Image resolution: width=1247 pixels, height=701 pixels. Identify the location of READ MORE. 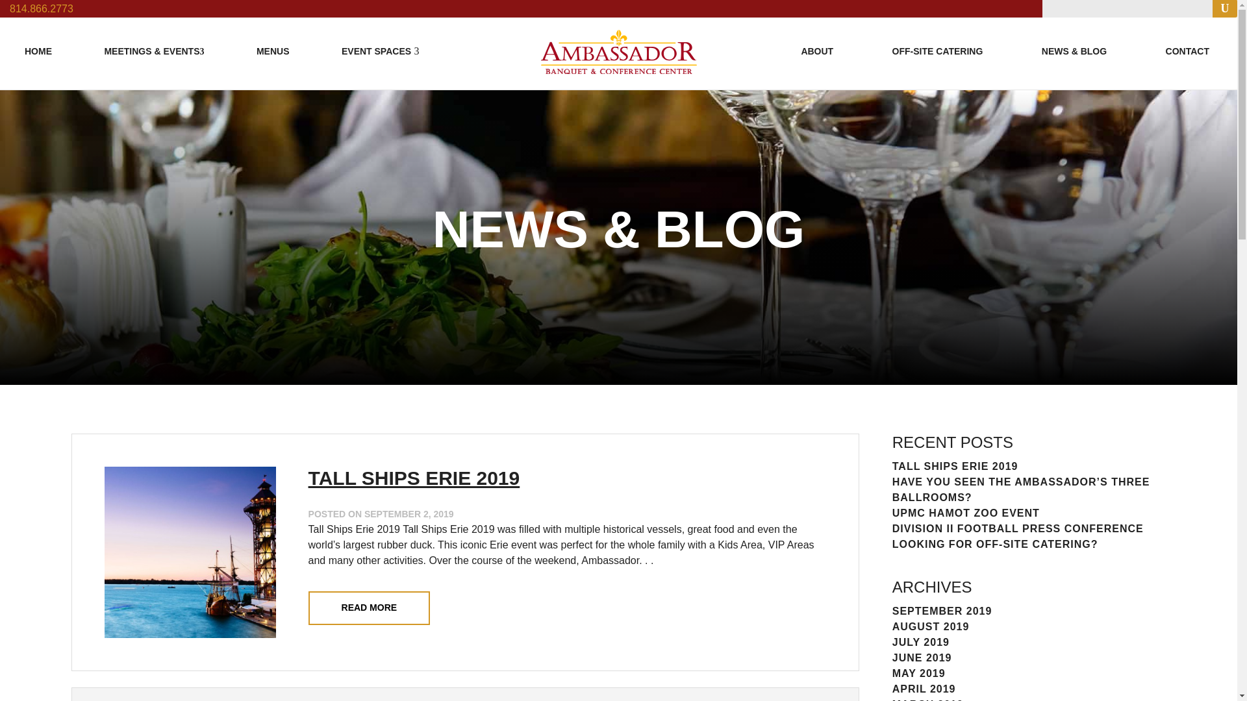
(369, 608).